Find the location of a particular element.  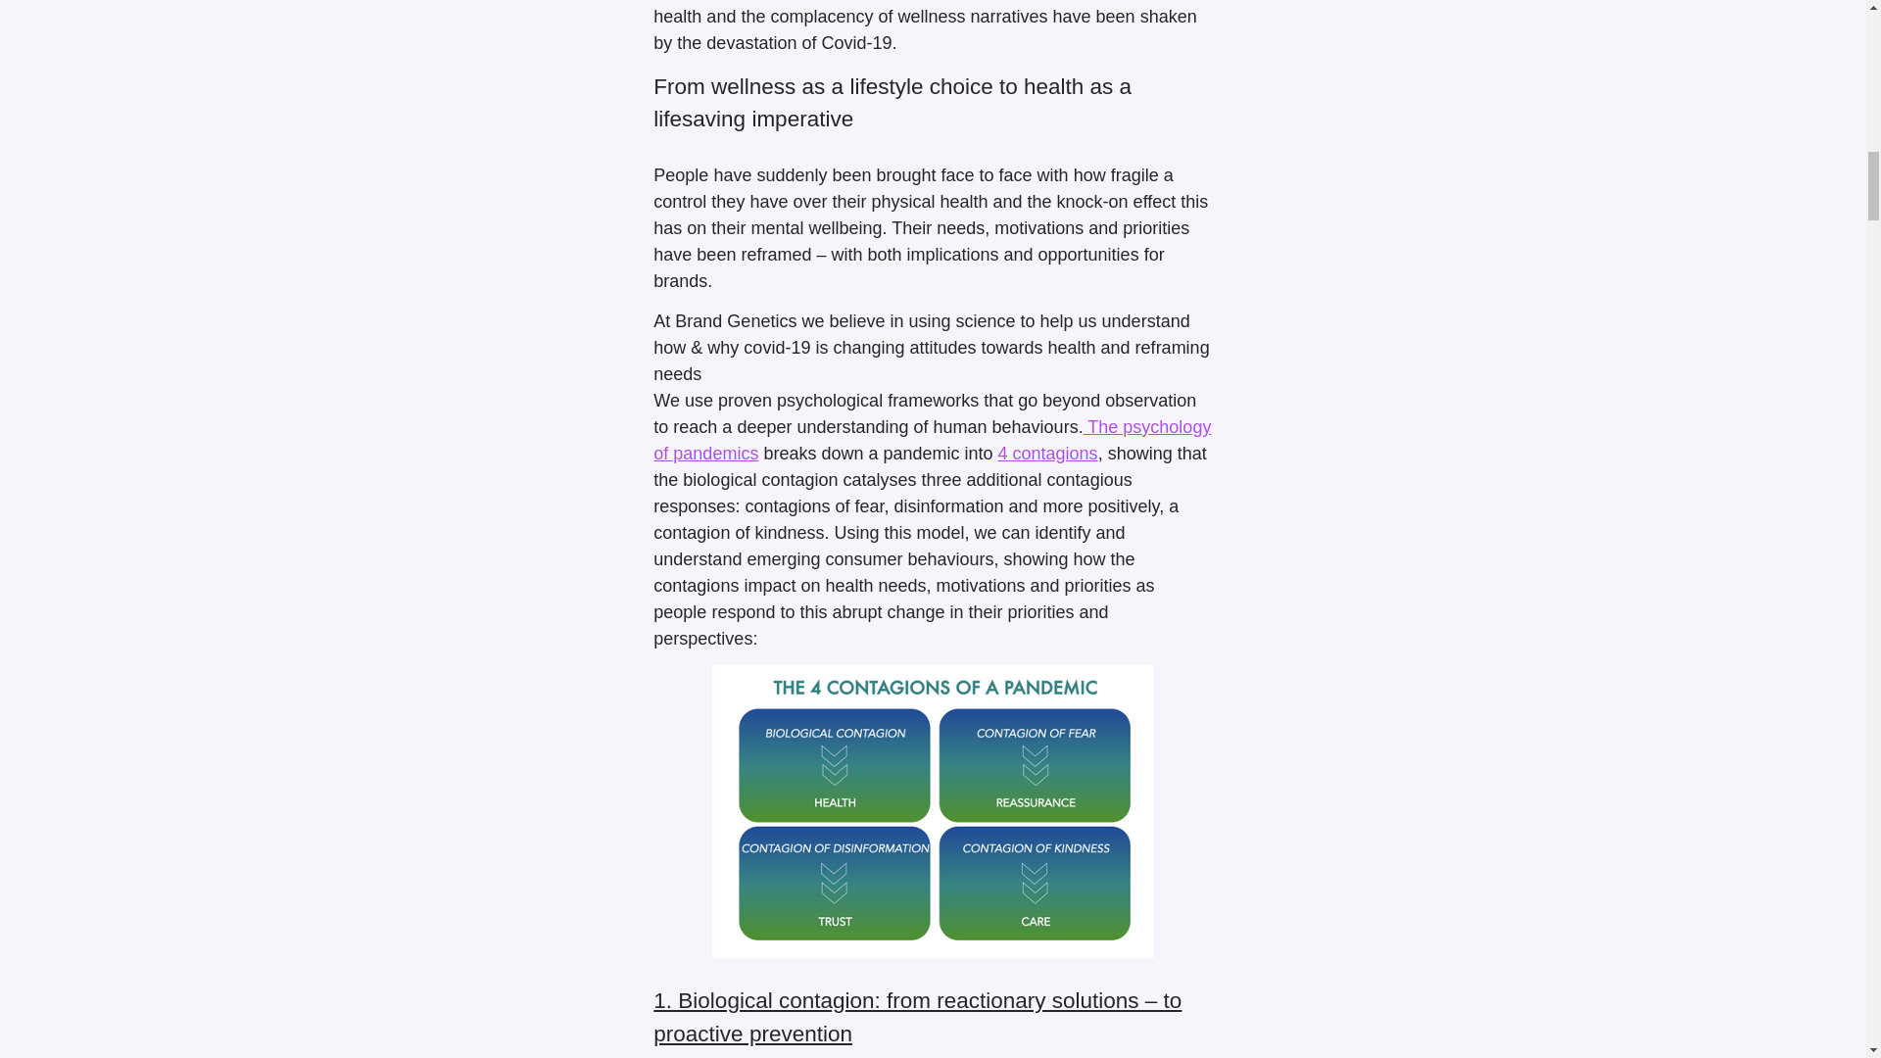

The psychology of pandemics is located at coordinates (932, 440).